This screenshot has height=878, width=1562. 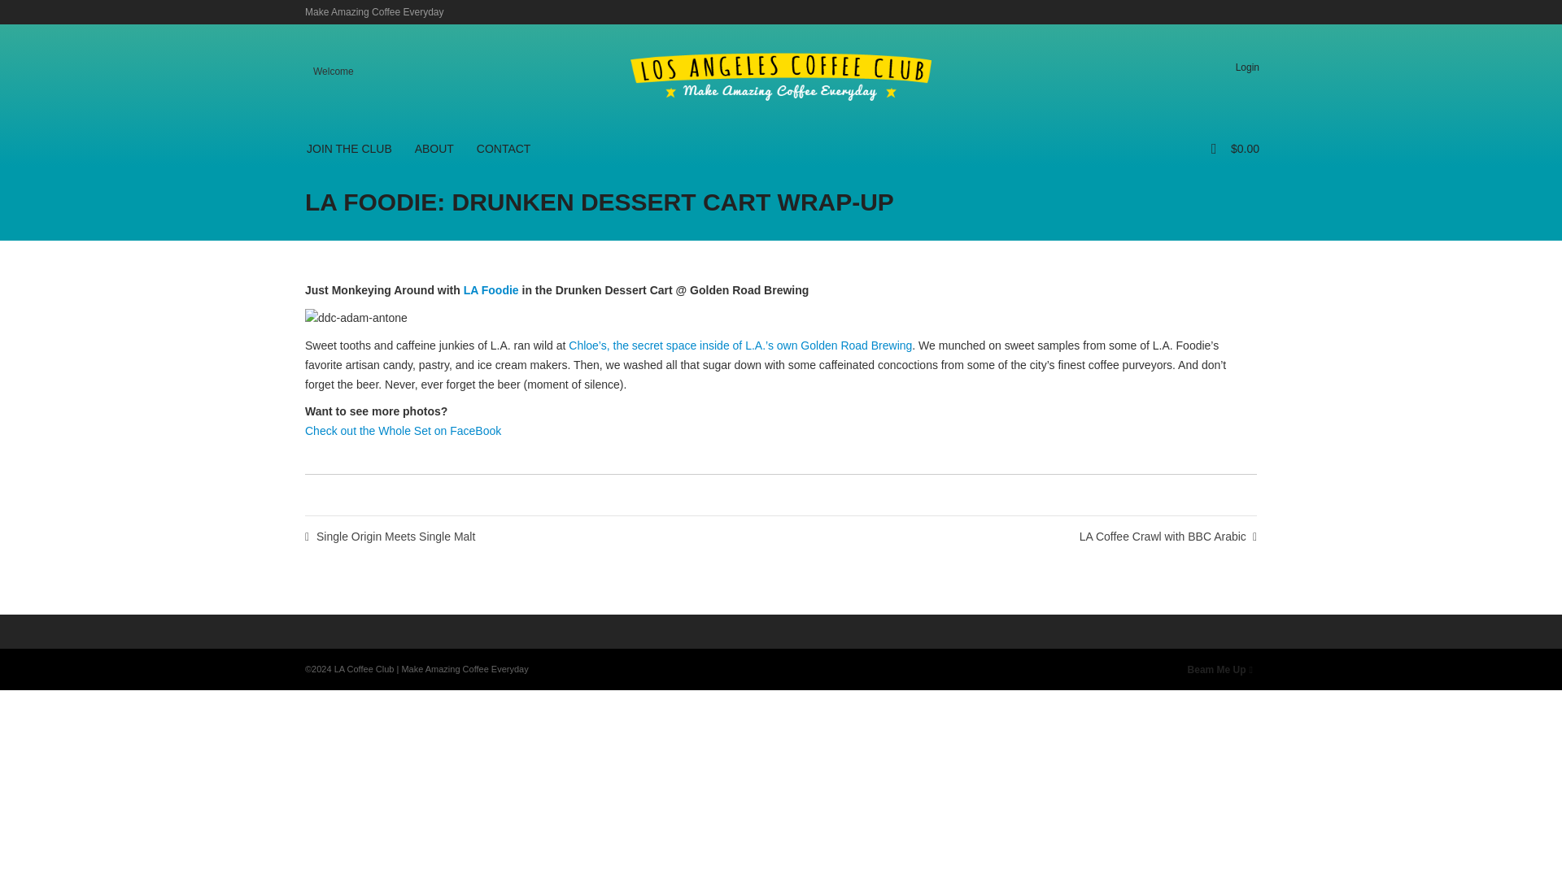 What do you see at coordinates (1219, 669) in the screenshot?
I see `Beam Me Up` at bounding box center [1219, 669].